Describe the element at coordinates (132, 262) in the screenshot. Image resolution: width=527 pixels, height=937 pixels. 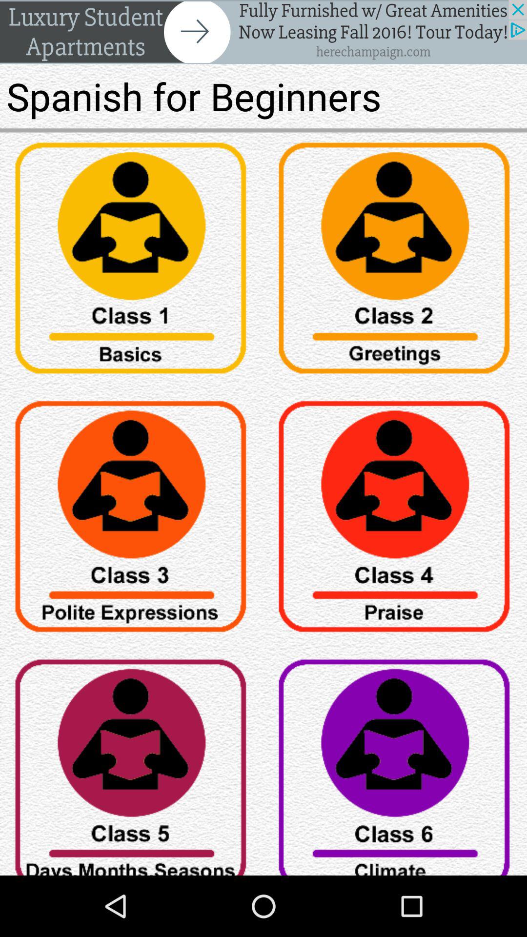
I see `open class 1` at that location.